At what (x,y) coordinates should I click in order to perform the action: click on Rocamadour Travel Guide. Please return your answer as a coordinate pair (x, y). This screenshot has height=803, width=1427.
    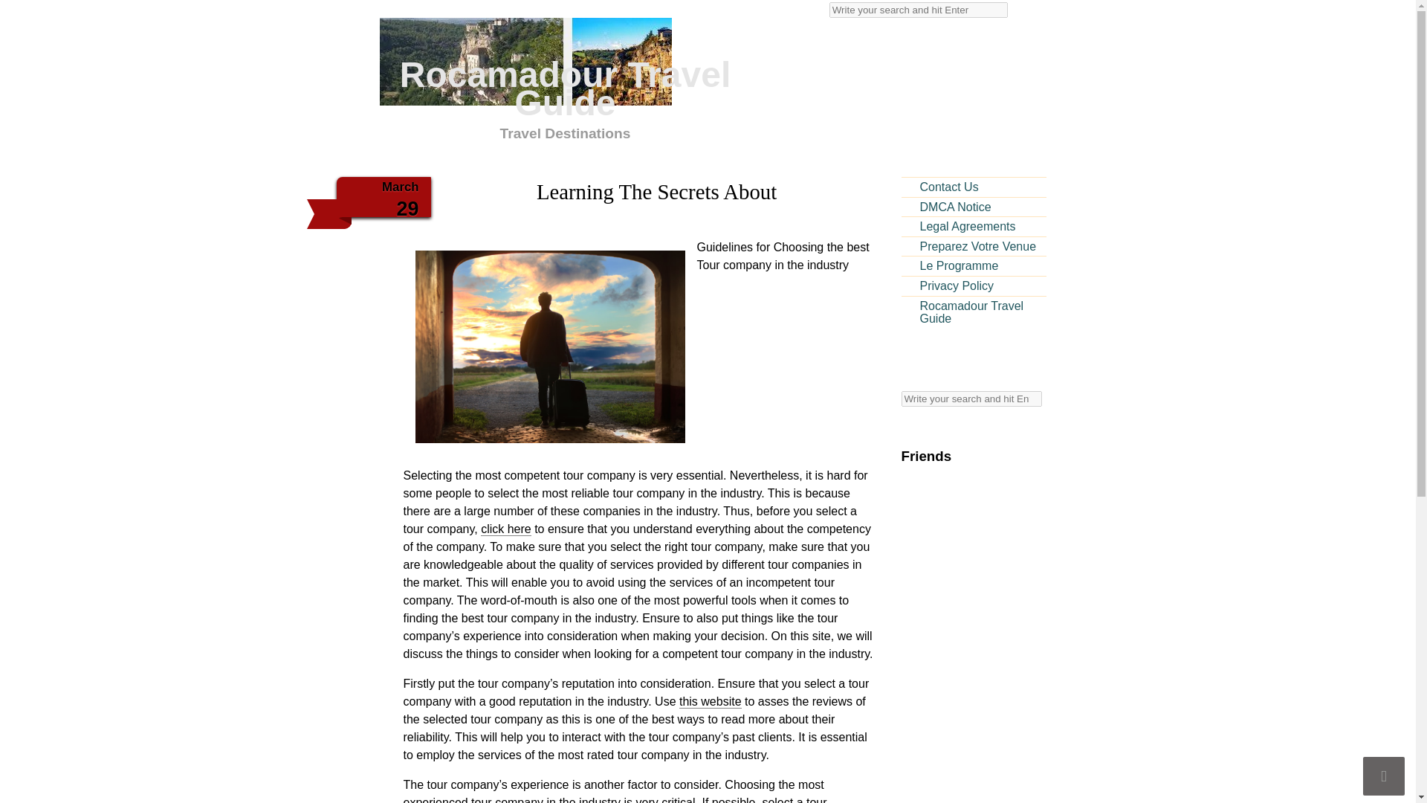
    Looking at the image, I should click on (565, 80).